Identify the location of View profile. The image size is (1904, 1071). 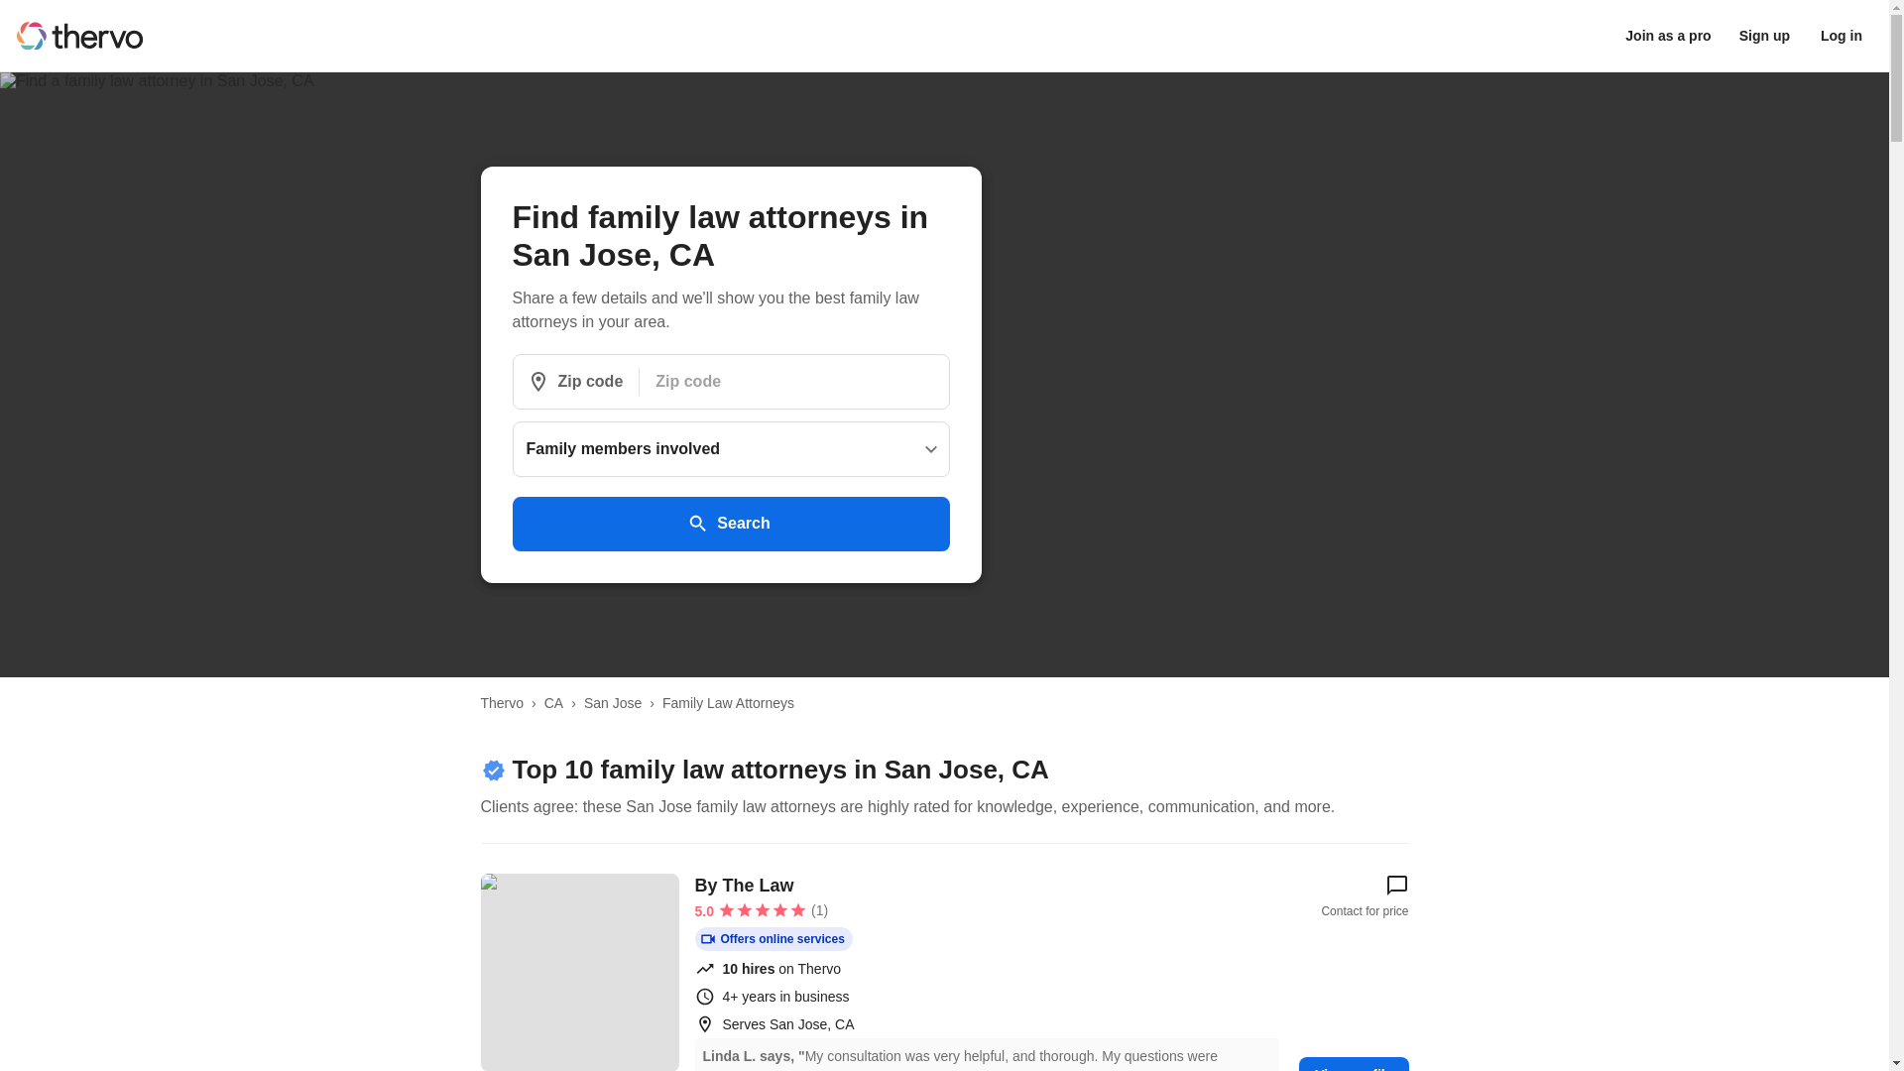
(1353, 1063).